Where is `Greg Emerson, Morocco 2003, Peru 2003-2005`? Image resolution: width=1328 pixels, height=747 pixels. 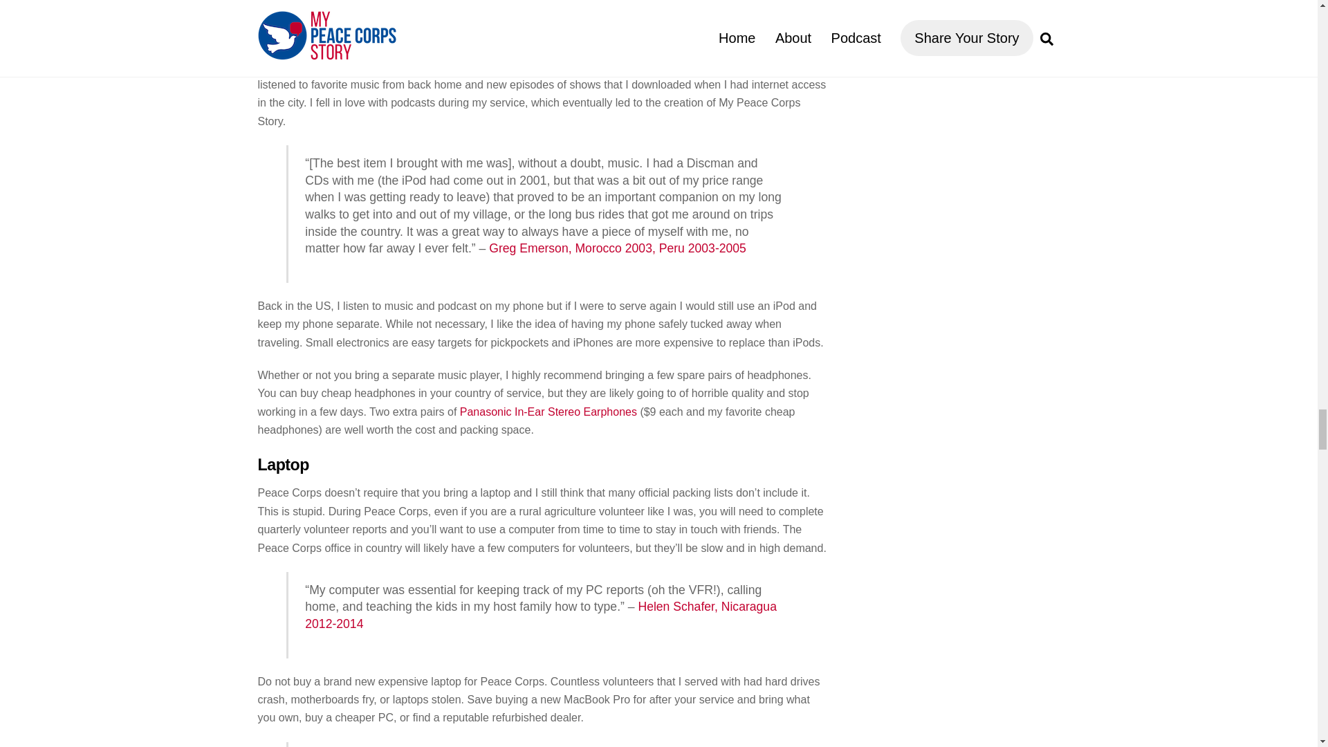
Greg Emerson, Morocco 2003, Peru 2003-2005 is located at coordinates (617, 248).